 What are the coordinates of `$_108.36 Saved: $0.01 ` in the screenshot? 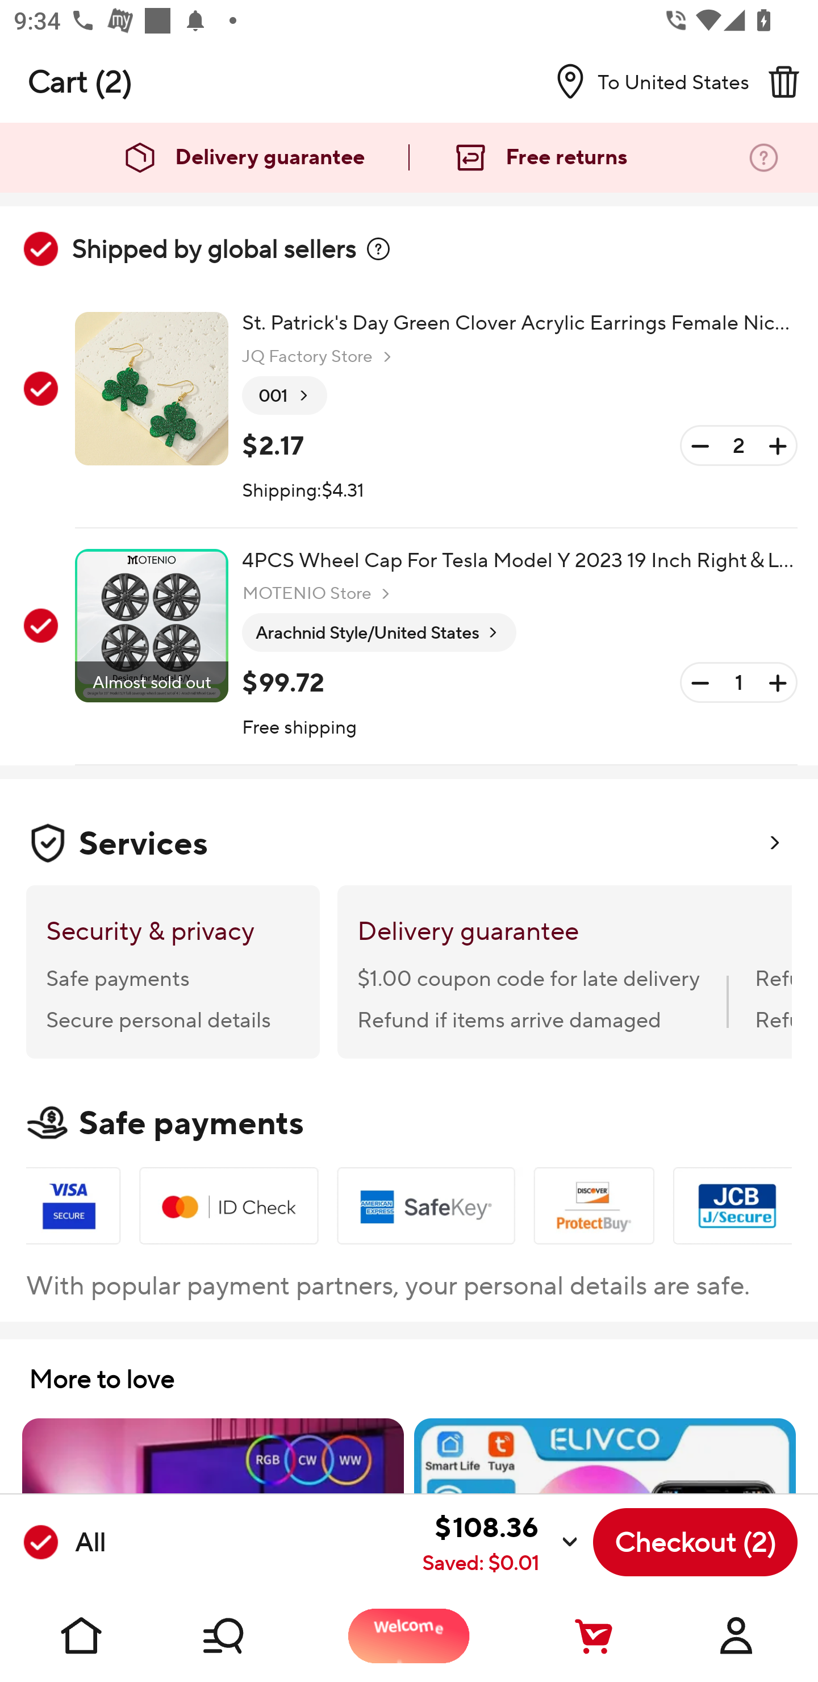 It's located at (348, 1542).